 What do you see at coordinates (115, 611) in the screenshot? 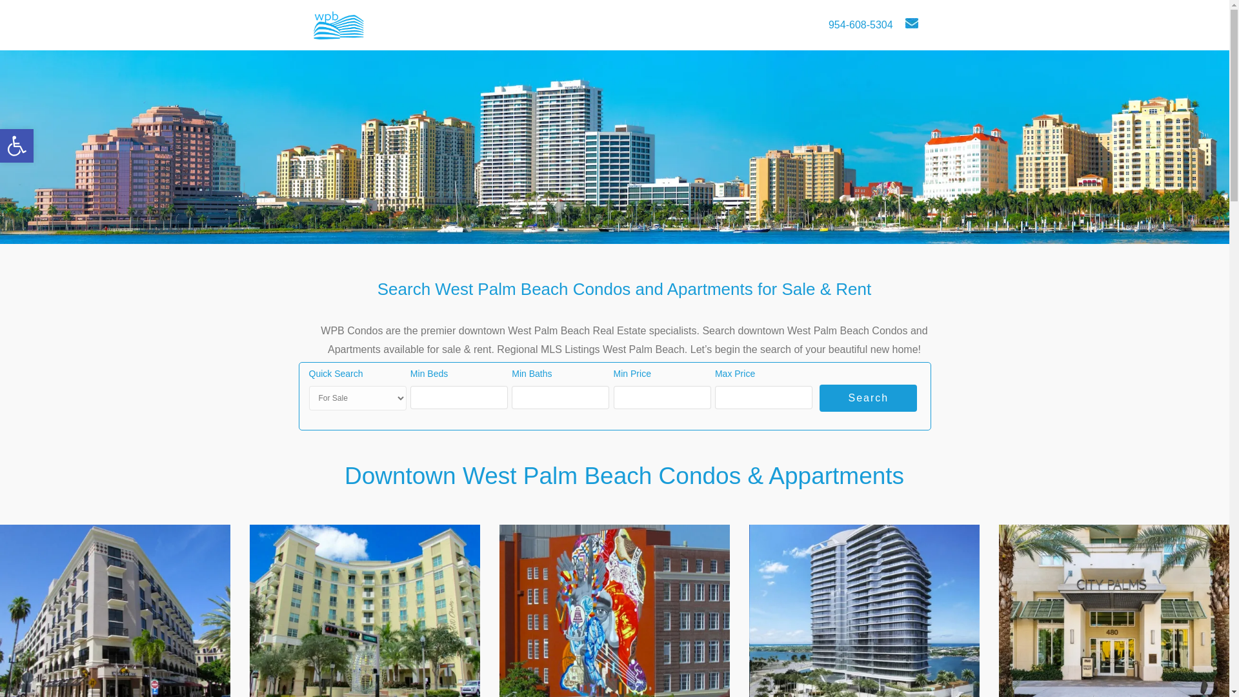
I see `Alexander Lofts` at bounding box center [115, 611].